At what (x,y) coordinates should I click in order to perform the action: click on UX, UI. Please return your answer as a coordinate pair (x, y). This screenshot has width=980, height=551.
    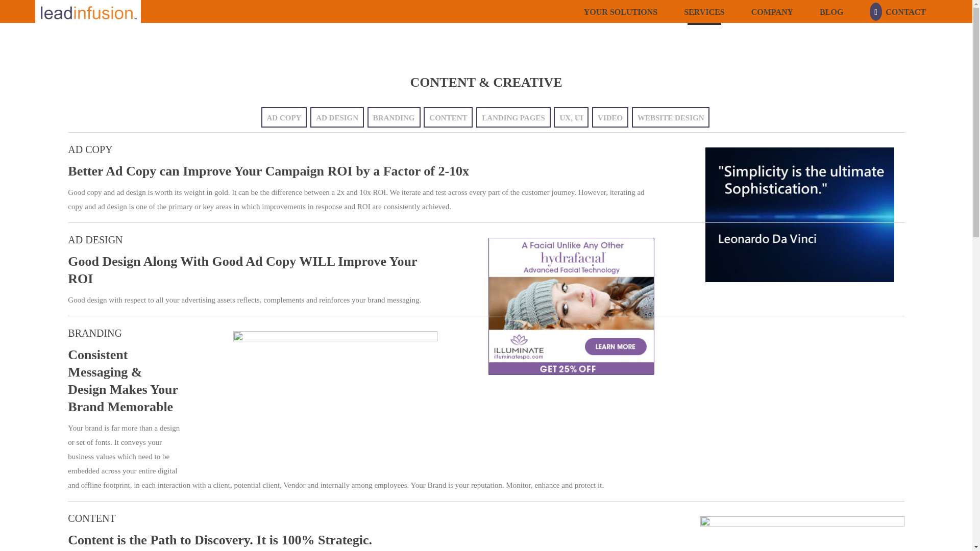
    Looking at the image, I should click on (571, 117).